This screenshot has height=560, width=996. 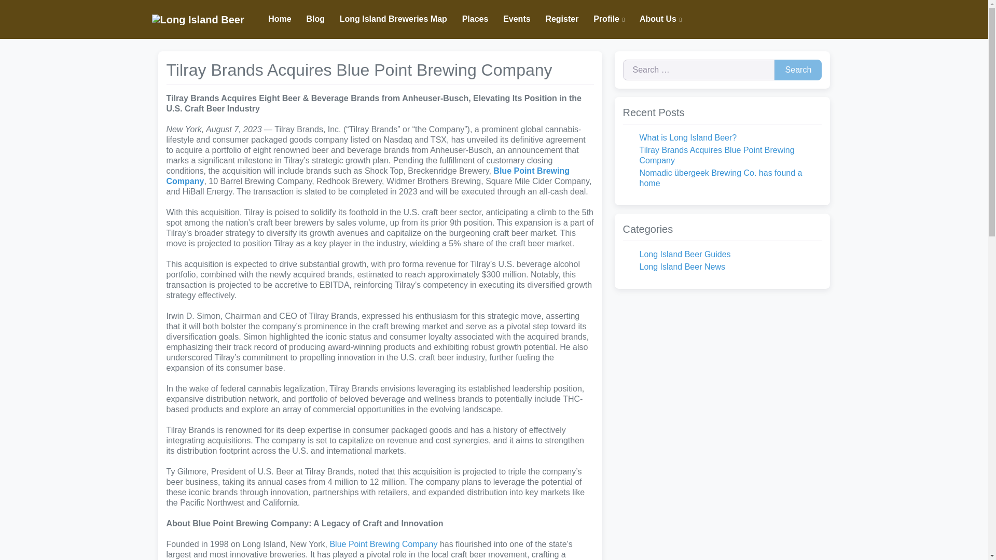 What do you see at coordinates (798, 69) in the screenshot?
I see `Search` at bounding box center [798, 69].